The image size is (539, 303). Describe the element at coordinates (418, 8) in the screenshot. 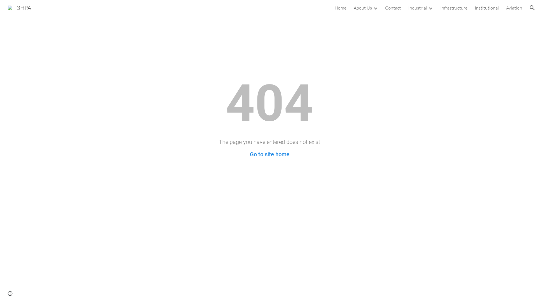

I see `Industrial` at that location.